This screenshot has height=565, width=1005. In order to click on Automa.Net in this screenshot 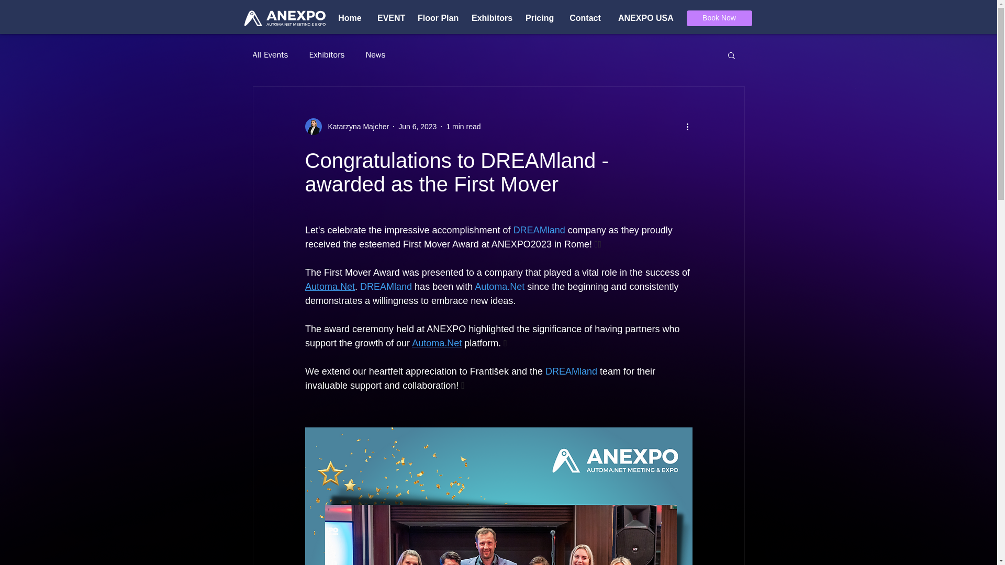, I will do `click(499, 287)`.